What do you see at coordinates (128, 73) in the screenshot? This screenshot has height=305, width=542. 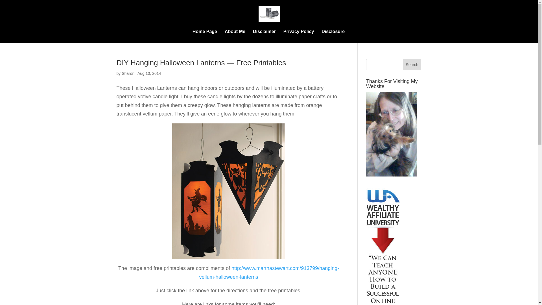 I see `Sharon` at bounding box center [128, 73].